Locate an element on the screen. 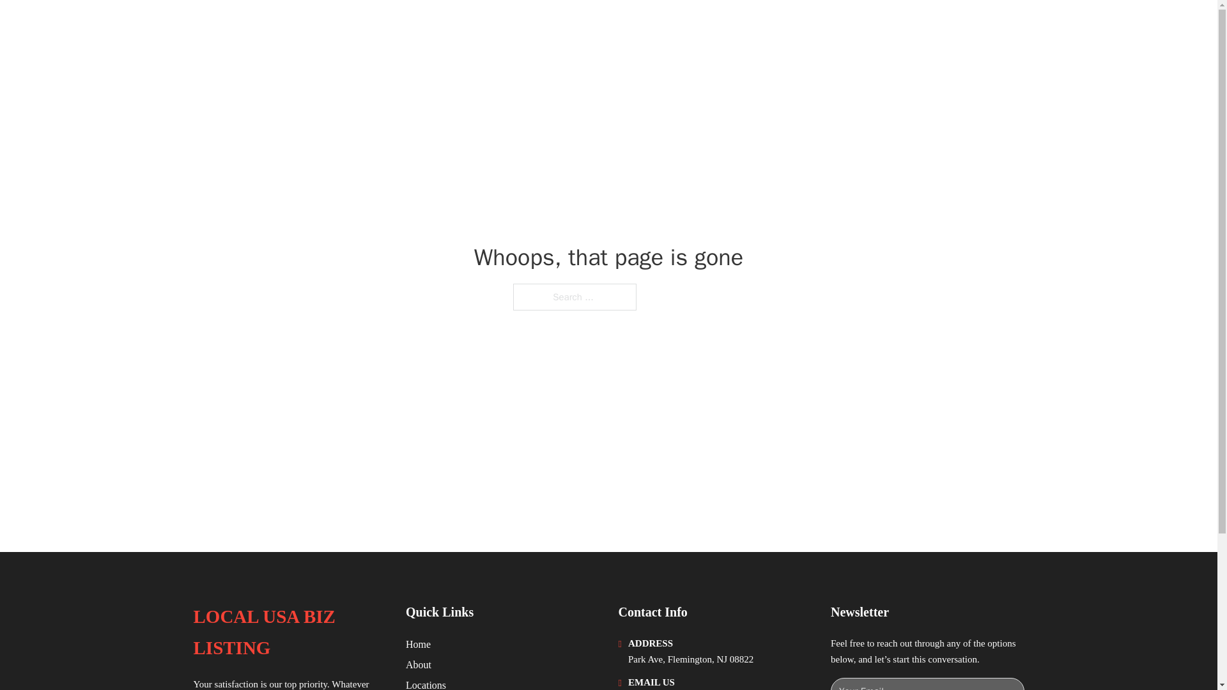 Image resolution: width=1227 pixels, height=690 pixels. LOCAL USA BIZ LISTING is located at coordinates (316, 27).